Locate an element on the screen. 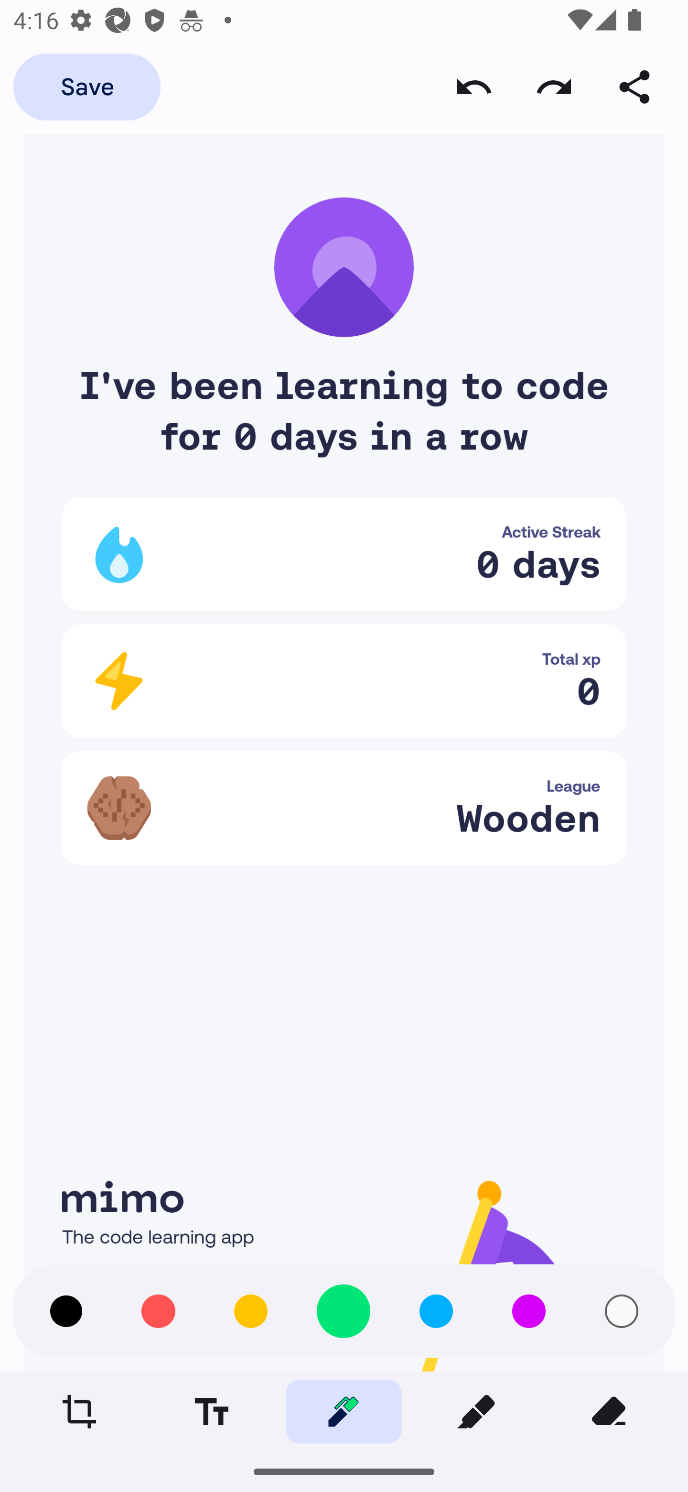  Save is located at coordinates (86, 86).